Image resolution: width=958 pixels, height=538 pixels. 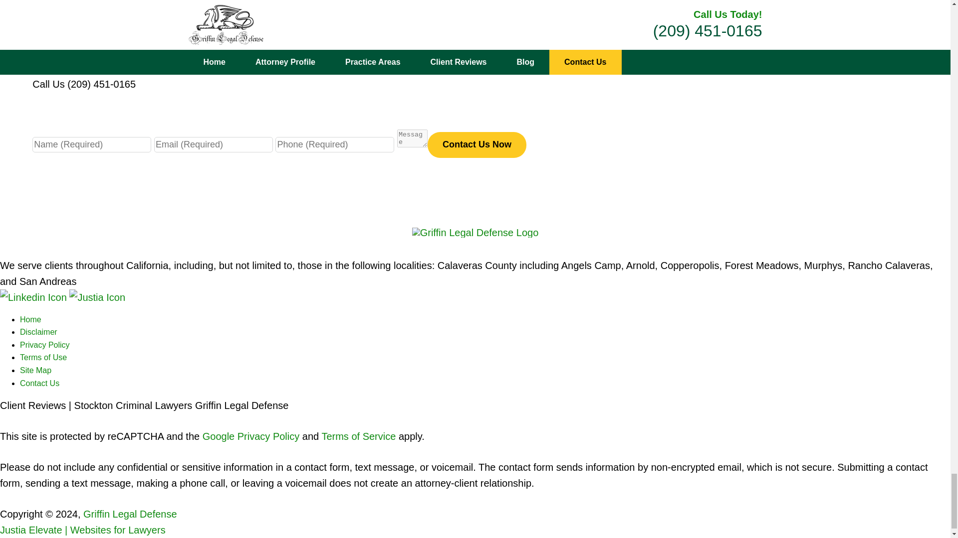 What do you see at coordinates (477, 144) in the screenshot?
I see `Contact Us Now` at bounding box center [477, 144].